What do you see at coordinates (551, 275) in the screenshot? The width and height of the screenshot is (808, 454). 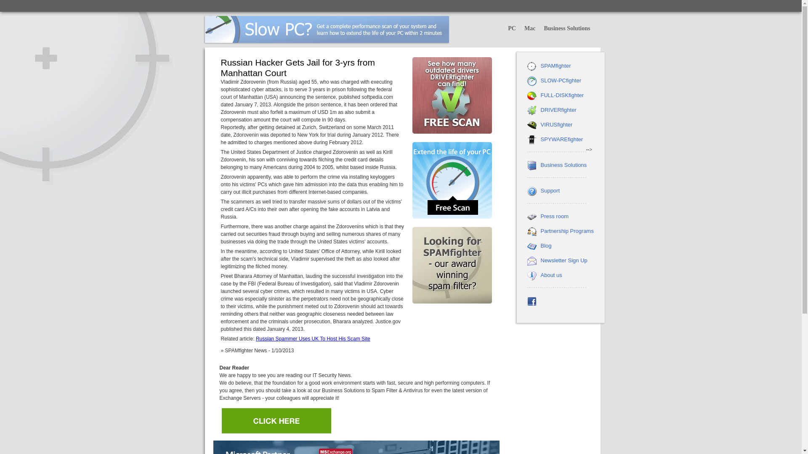 I see `About us` at bounding box center [551, 275].